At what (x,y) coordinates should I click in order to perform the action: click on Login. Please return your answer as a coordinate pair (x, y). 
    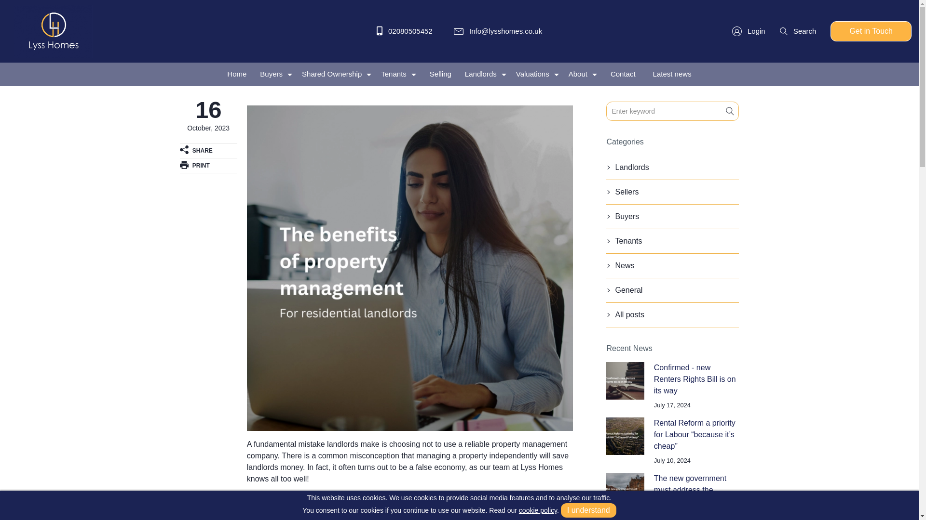
    Looking at the image, I should click on (749, 31).